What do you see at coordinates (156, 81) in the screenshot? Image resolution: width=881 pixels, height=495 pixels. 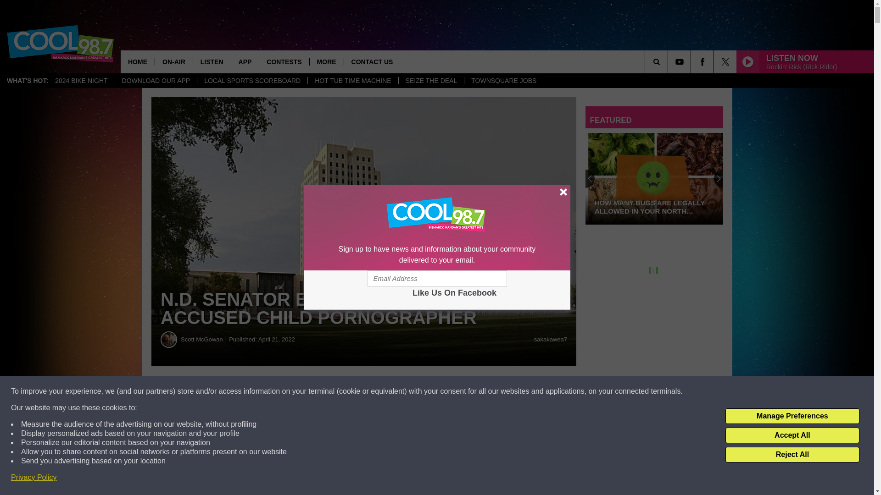 I see `DOWNLOAD OUR APP` at bounding box center [156, 81].